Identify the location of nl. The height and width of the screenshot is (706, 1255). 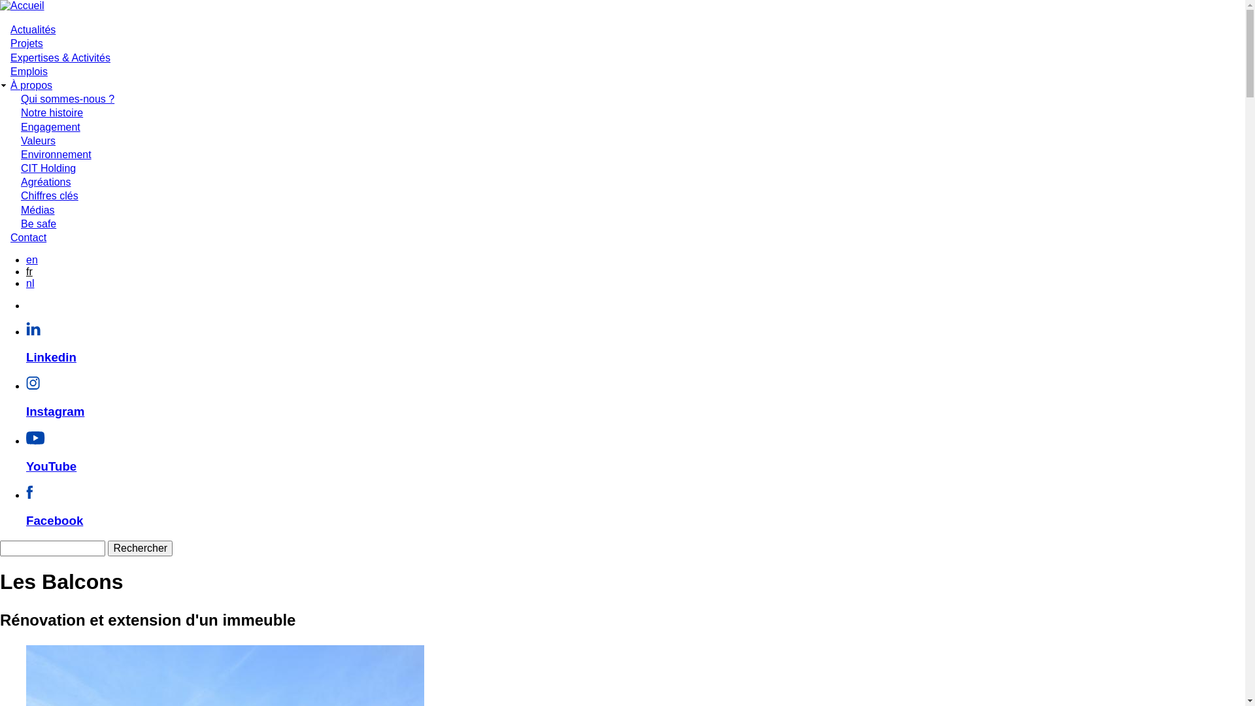
(30, 284).